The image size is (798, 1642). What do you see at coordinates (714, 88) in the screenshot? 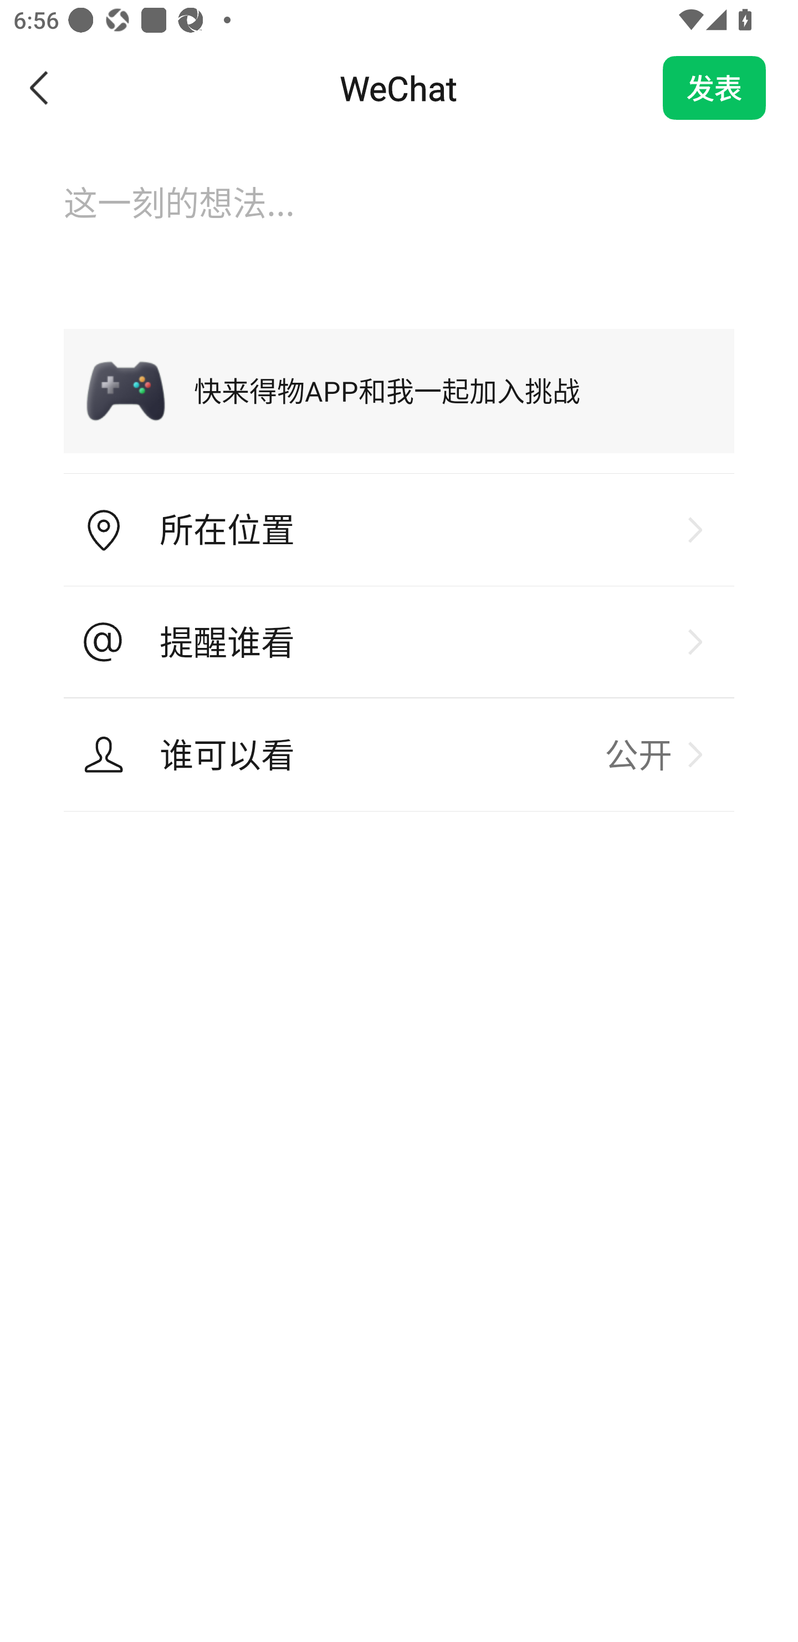
I see `发表` at bounding box center [714, 88].